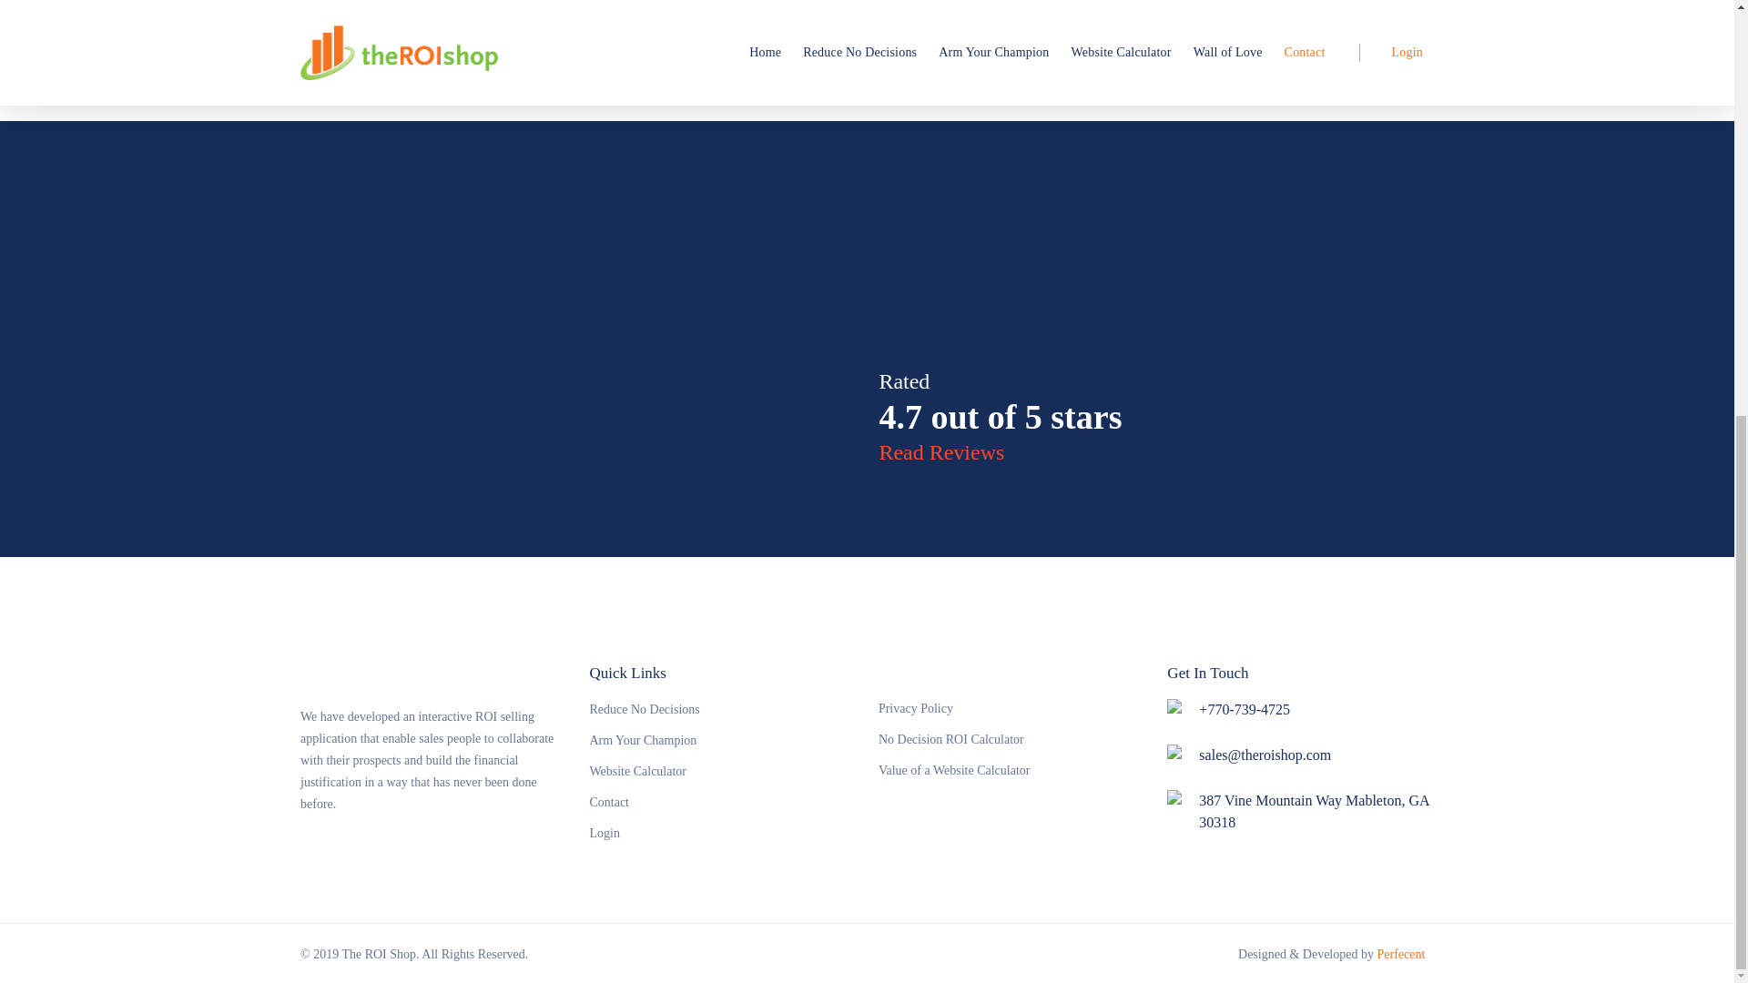 The width and height of the screenshot is (1748, 983). Describe the element at coordinates (723, 712) in the screenshot. I see `Reduce No Decisions` at that location.